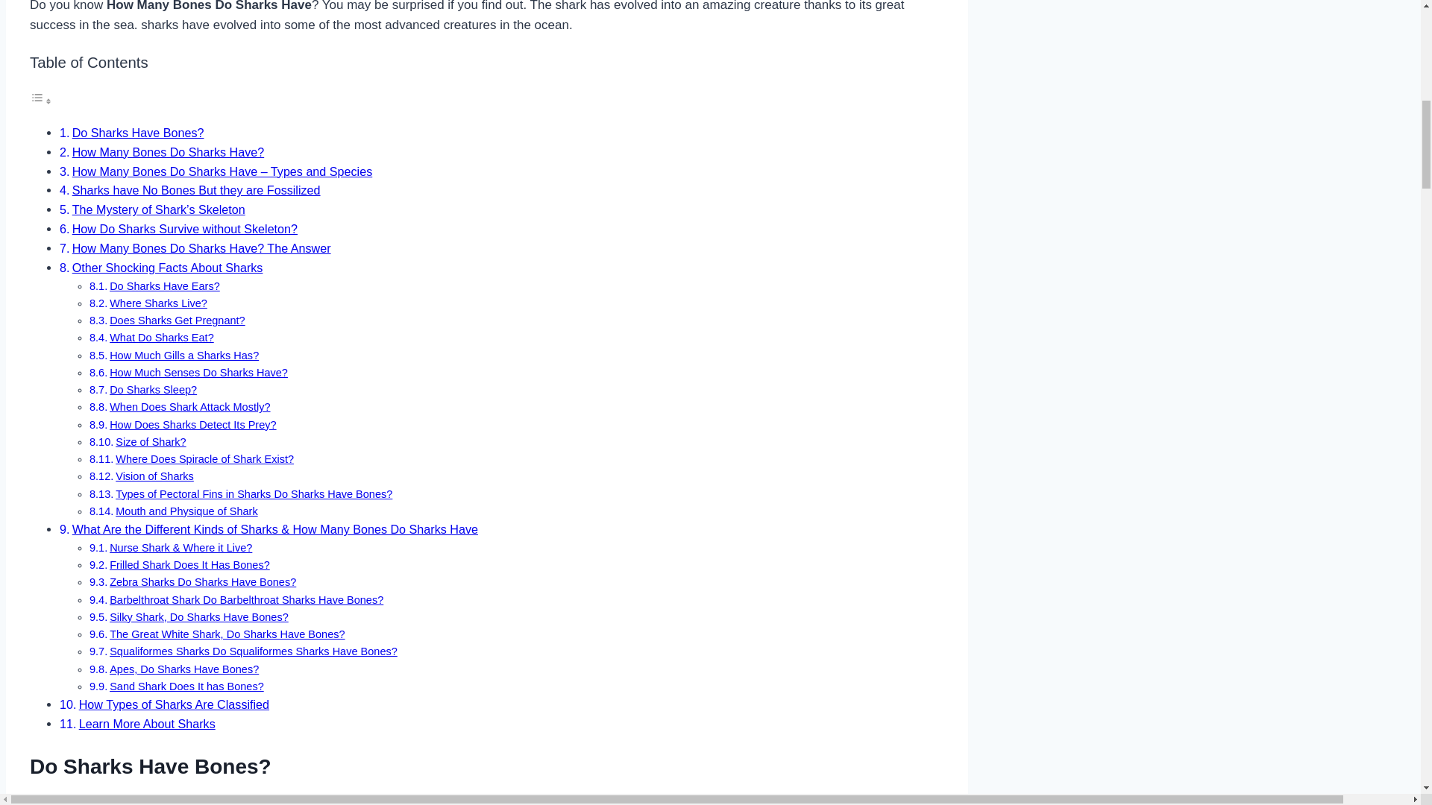 This screenshot has width=1432, height=805. I want to click on How Many Bones Do Sharks Have?, so click(168, 152).